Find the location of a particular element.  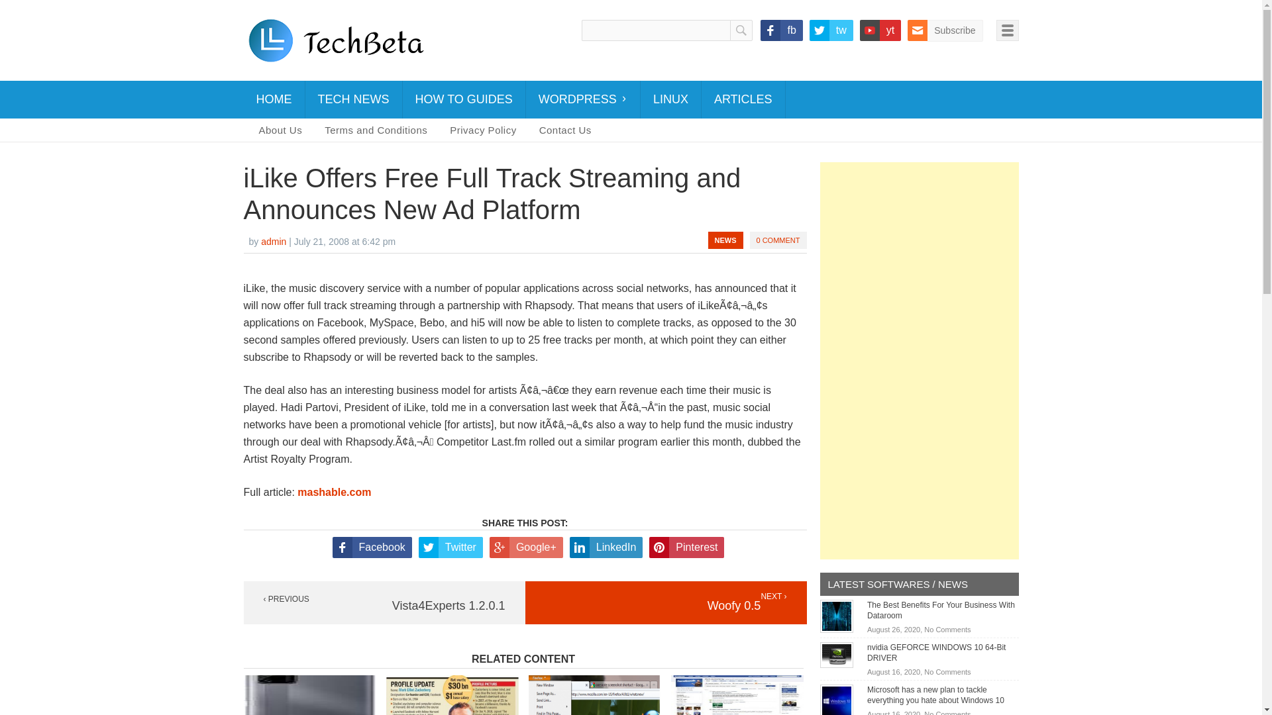

WORDPRESS is located at coordinates (583, 99).